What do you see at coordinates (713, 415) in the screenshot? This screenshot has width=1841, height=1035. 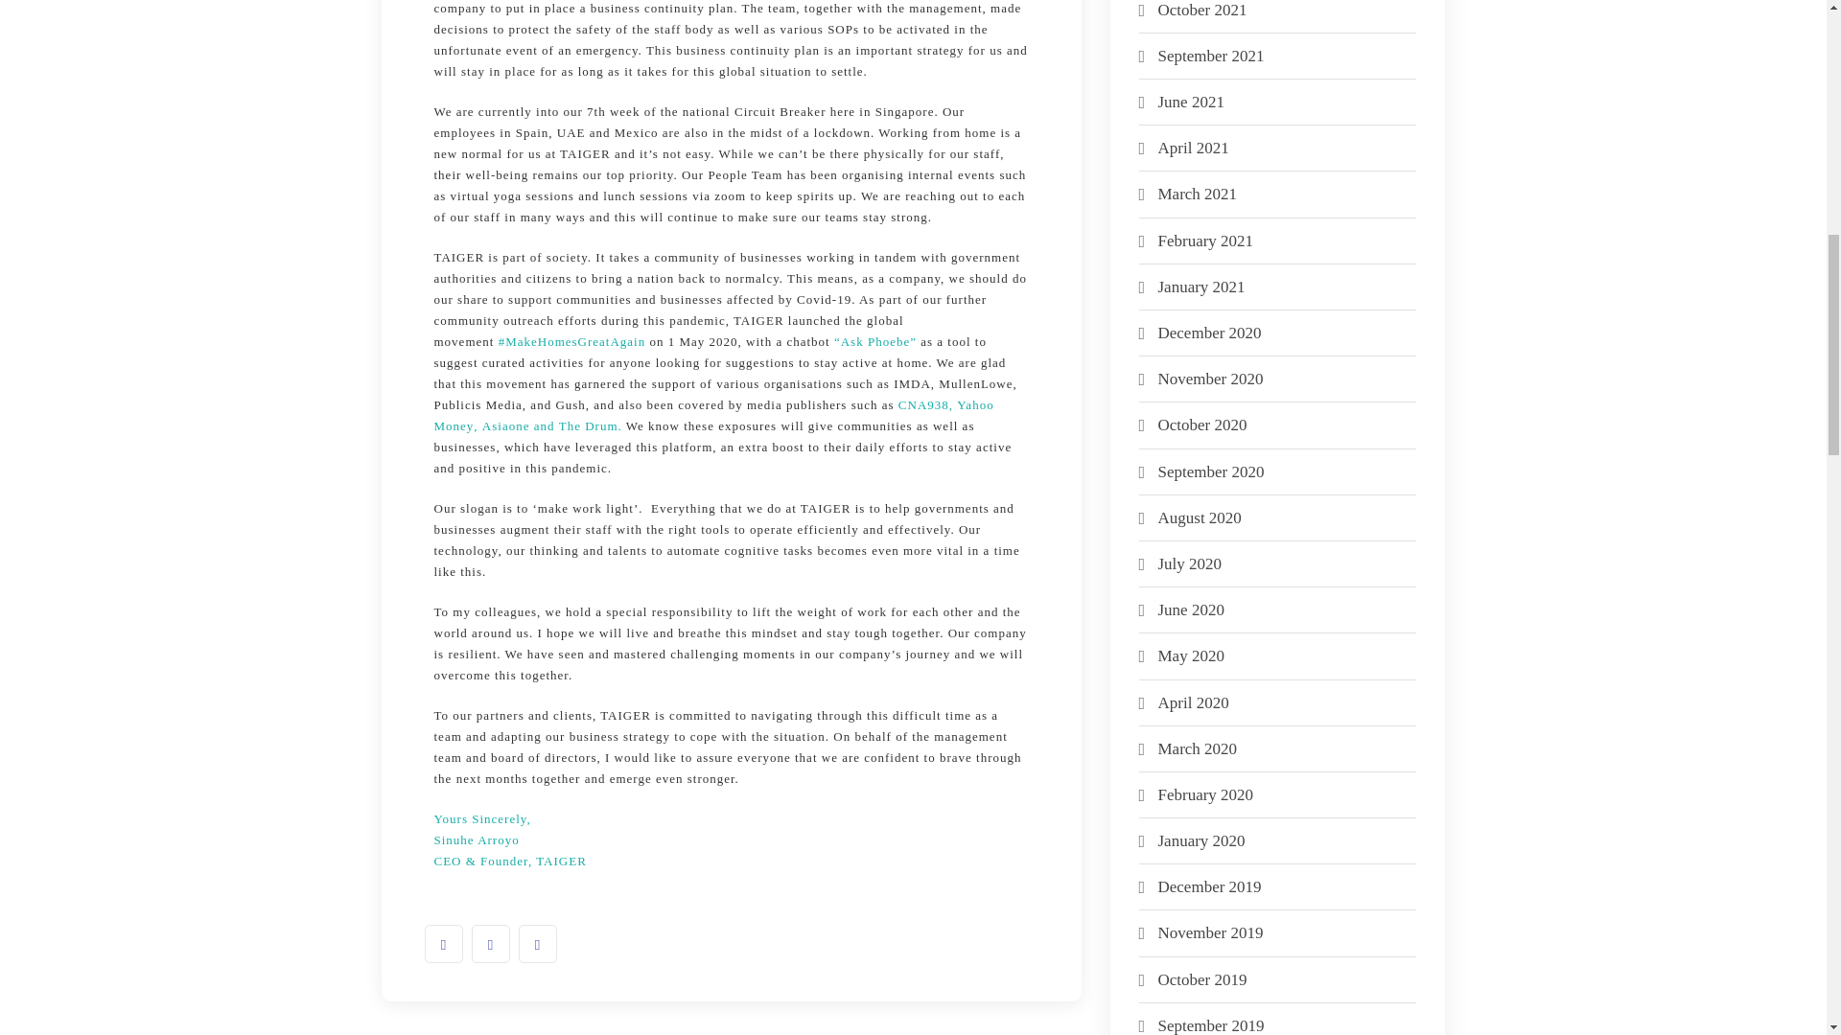 I see `Yahoo Money` at bounding box center [713, 415].